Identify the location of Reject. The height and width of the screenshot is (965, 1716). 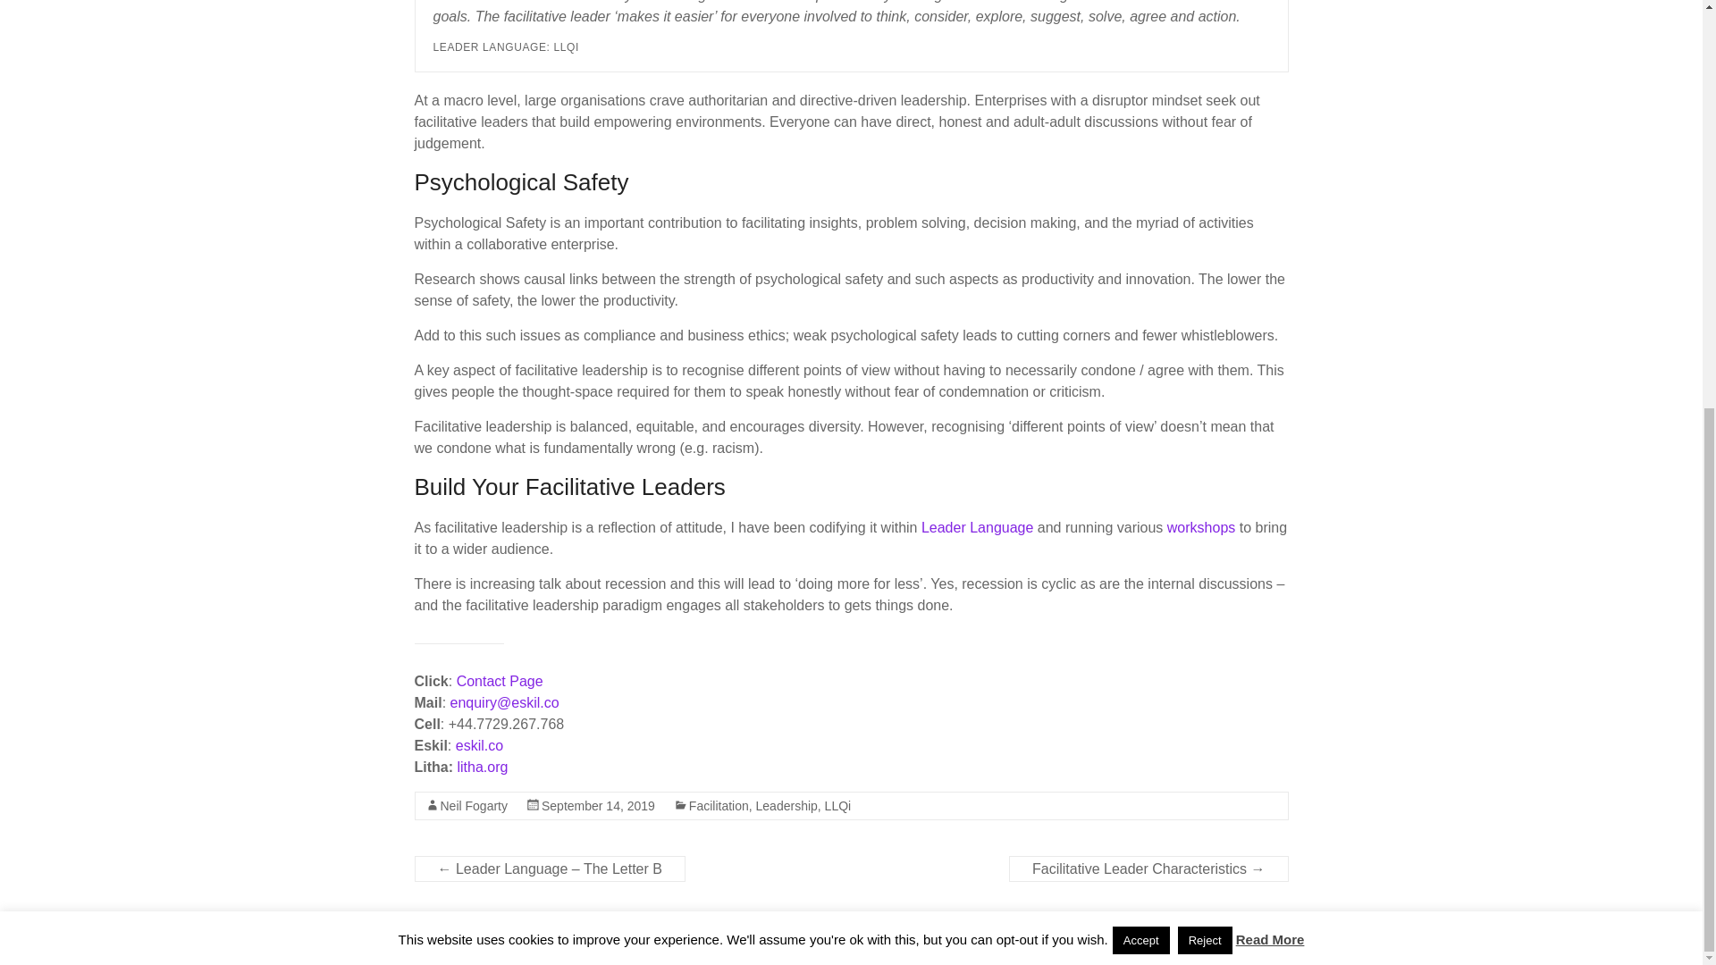
(1205, 239).